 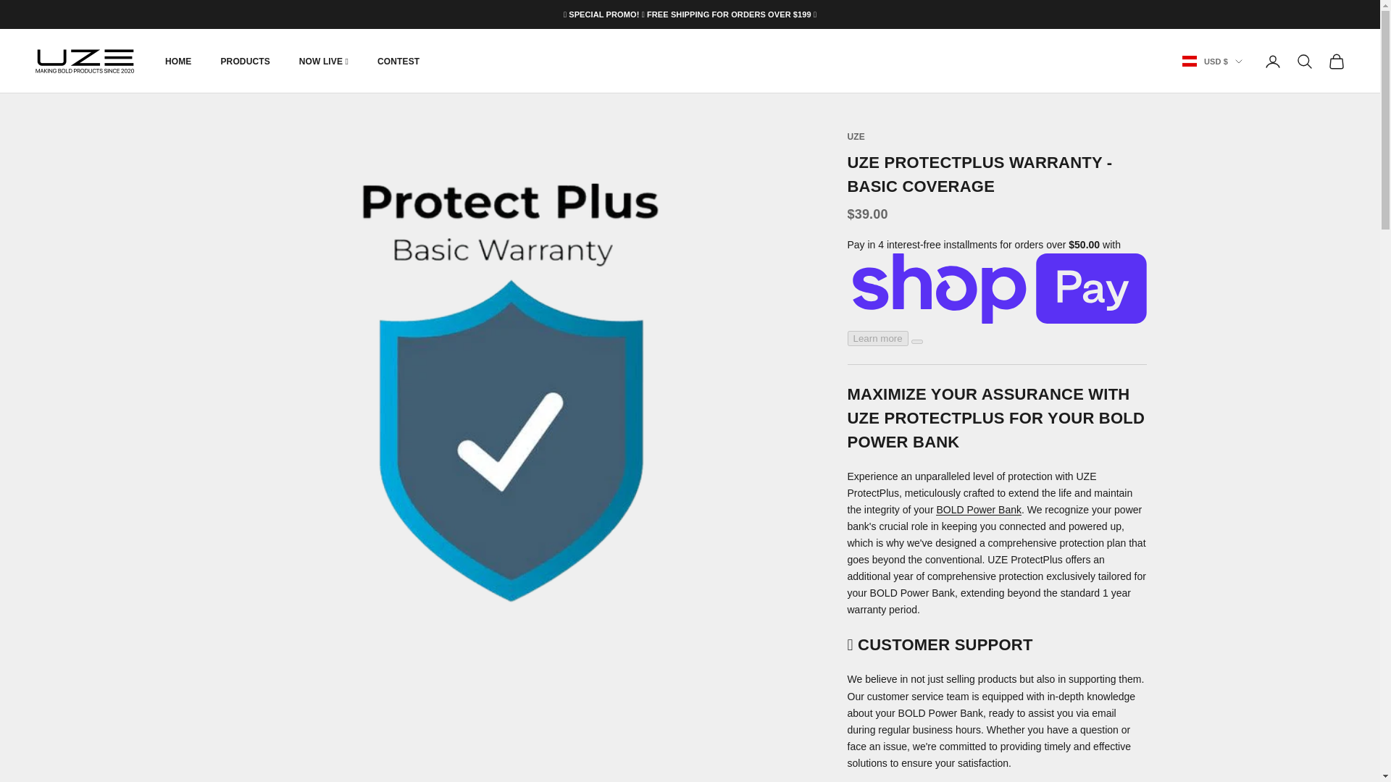 What do you see at coordinates (245, 61) in the screenshot?
I see `PRODUCTS` at bounding box center [245, 61].